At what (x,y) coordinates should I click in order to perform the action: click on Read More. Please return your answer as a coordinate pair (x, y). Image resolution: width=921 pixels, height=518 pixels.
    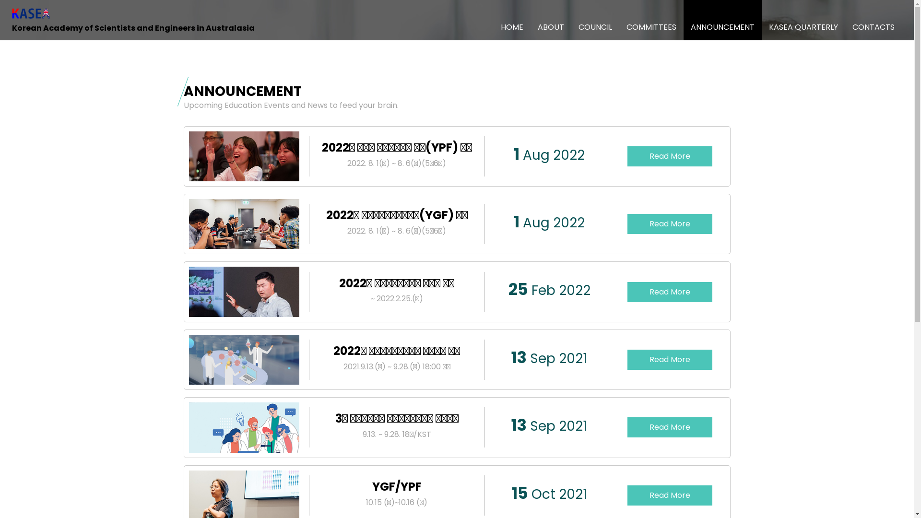
    Looking at the image, I should click on (670, 360).